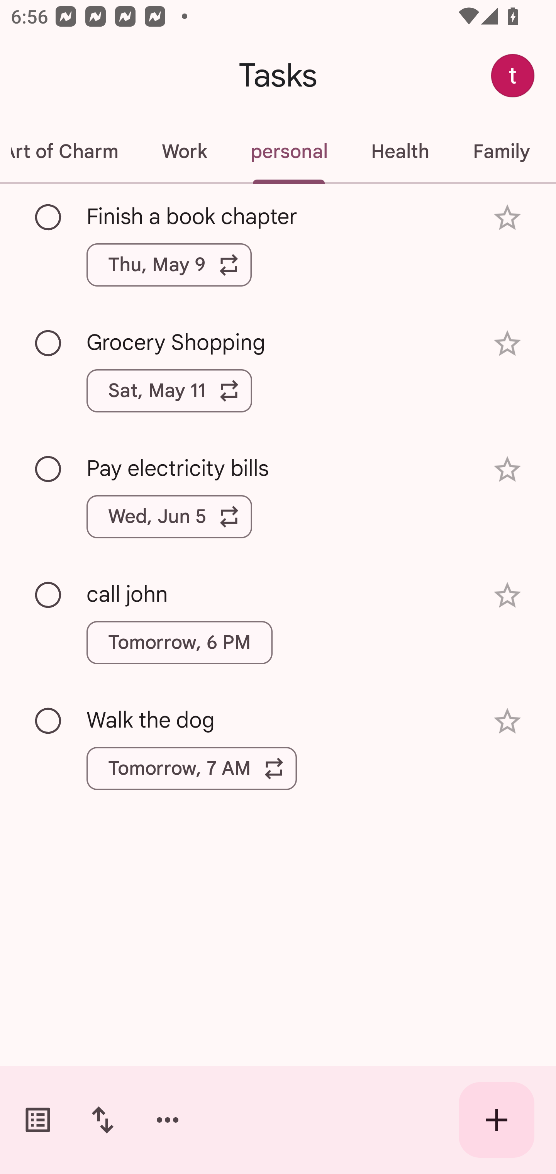  Describe the element at coordinates (49, 595) in the screenshot. I see `Mark as complete` at that location.